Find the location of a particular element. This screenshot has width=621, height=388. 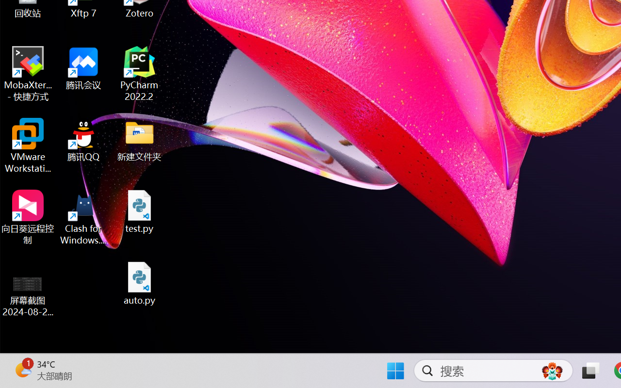

VMware Workstation Pro is located at coordinates (28, 145).